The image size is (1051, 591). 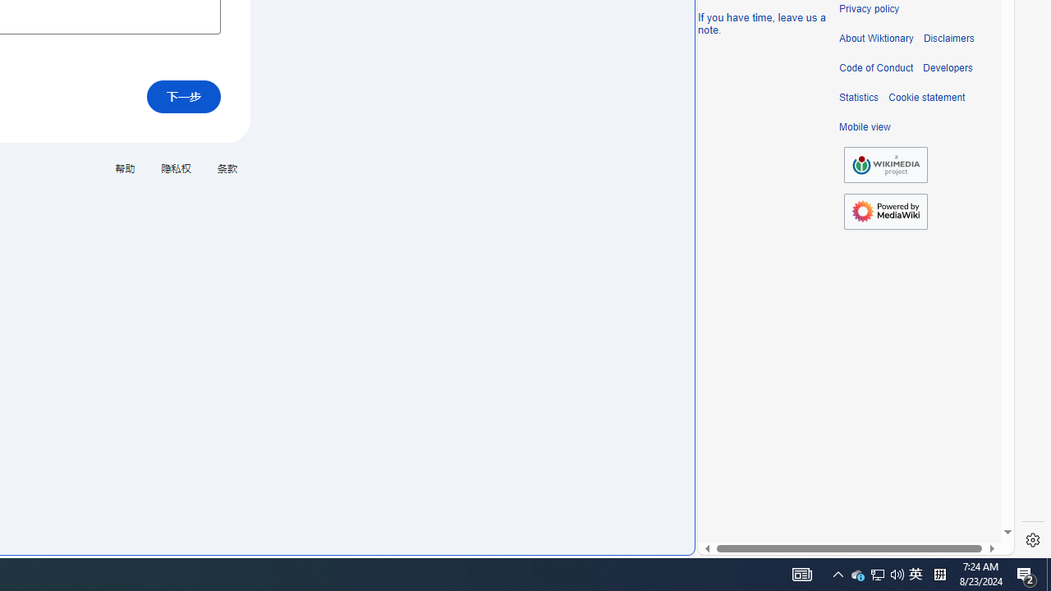 What do you see at coordinates (948, 39) in the screenshot?
I see `Disclaimers` at bounding box center [948, 39].